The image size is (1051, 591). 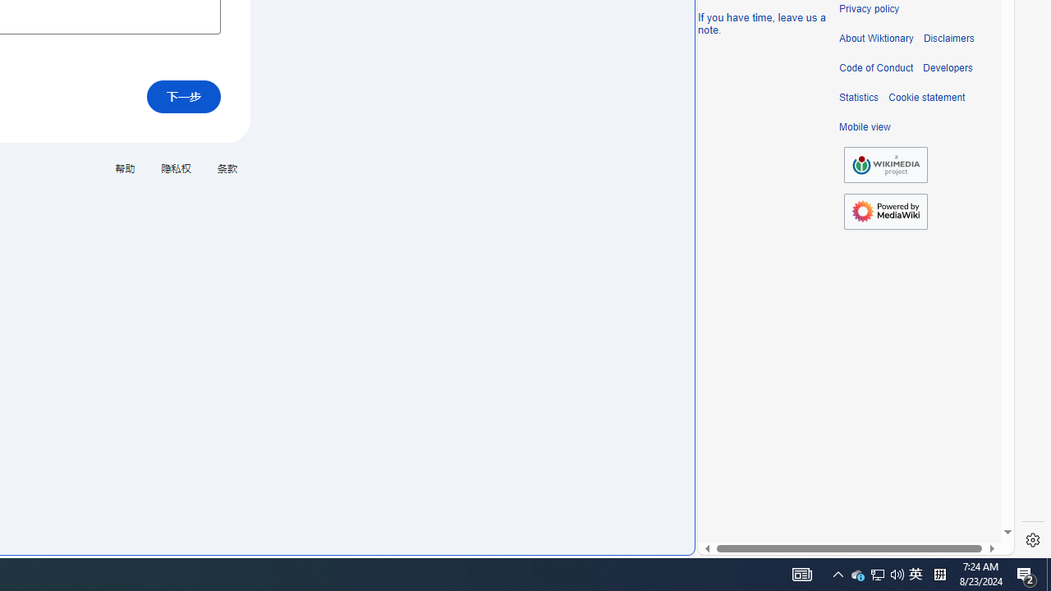 What do you see at coordinates (948, 39) in the screenshot?
I see `Disclaimers` at bounding box center [948, 39].